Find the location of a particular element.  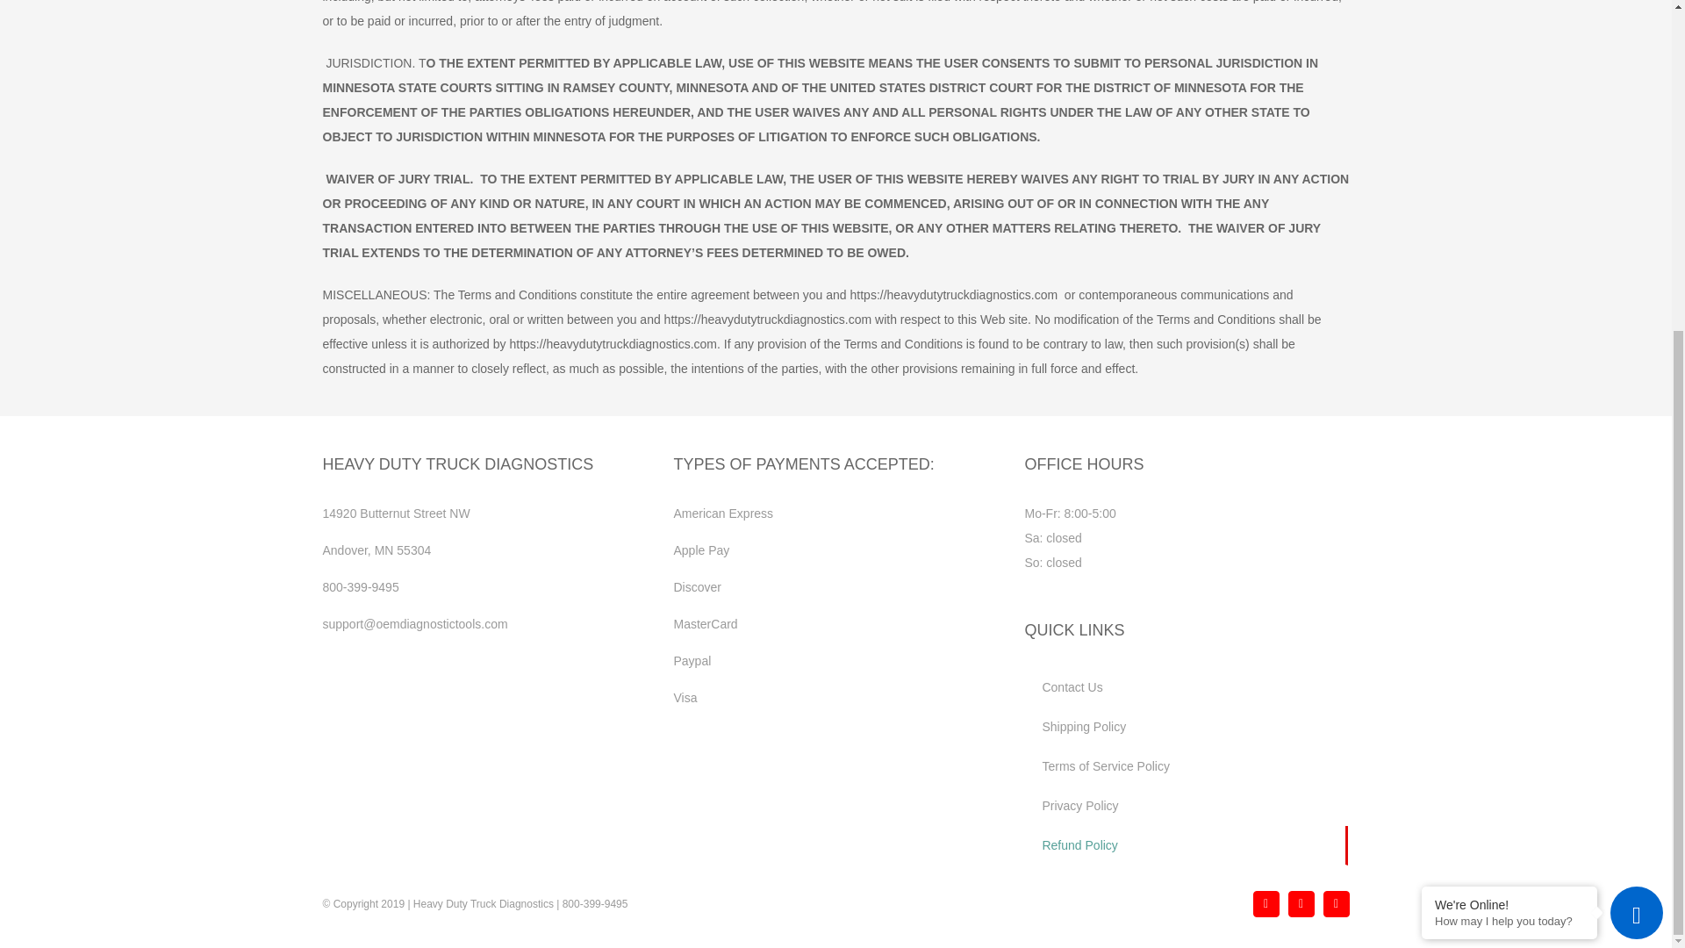

How may I help you today? is located at coordinates (1509, 421).